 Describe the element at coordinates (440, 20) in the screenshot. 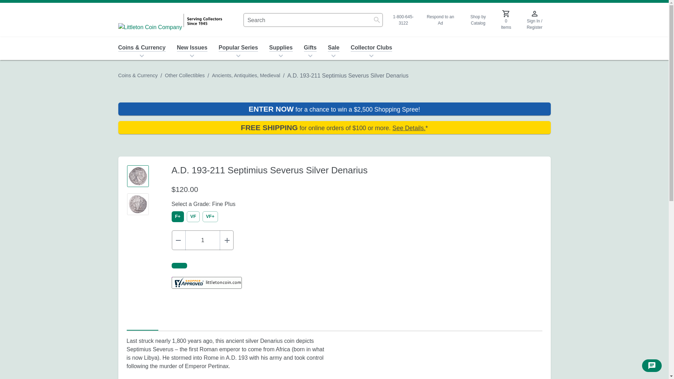

I see `Respond to an Ad` at that location.